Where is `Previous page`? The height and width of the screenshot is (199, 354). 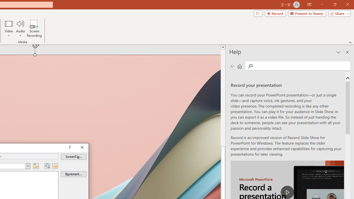 Previous page is located at coordinates (233, 66).